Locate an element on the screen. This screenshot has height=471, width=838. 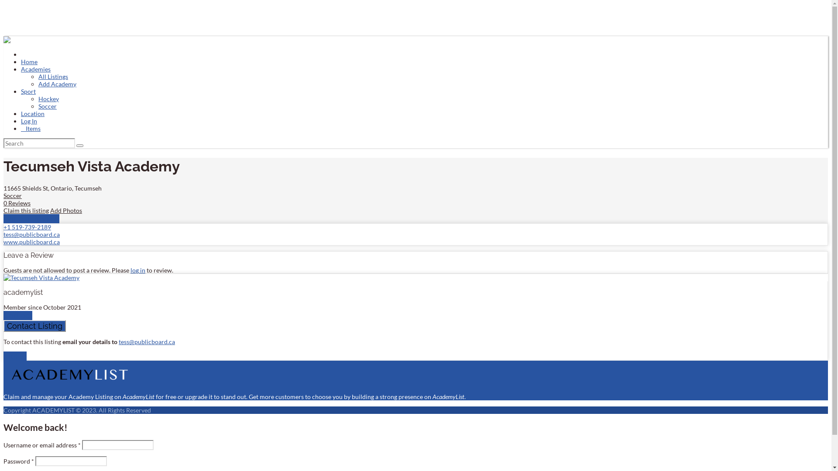
Contact is located at coordinates (18, 316).